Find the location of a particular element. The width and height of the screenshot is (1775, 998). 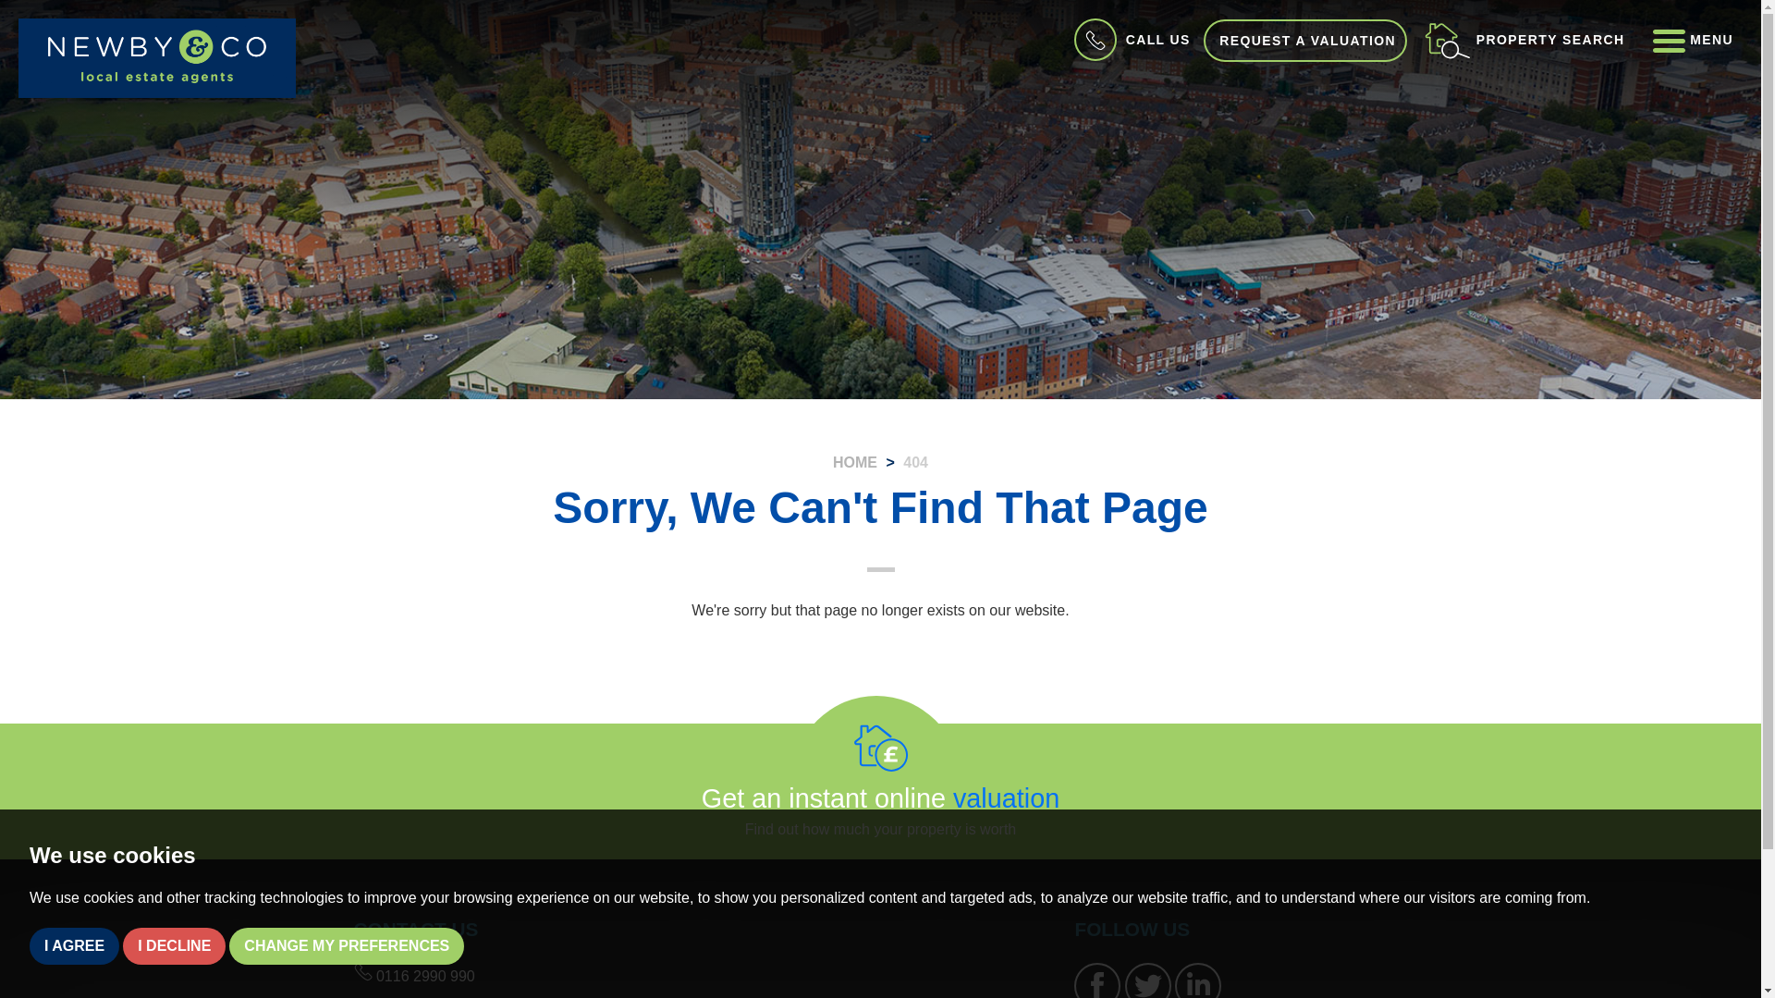

HOME is located at coordinates (854, 462).